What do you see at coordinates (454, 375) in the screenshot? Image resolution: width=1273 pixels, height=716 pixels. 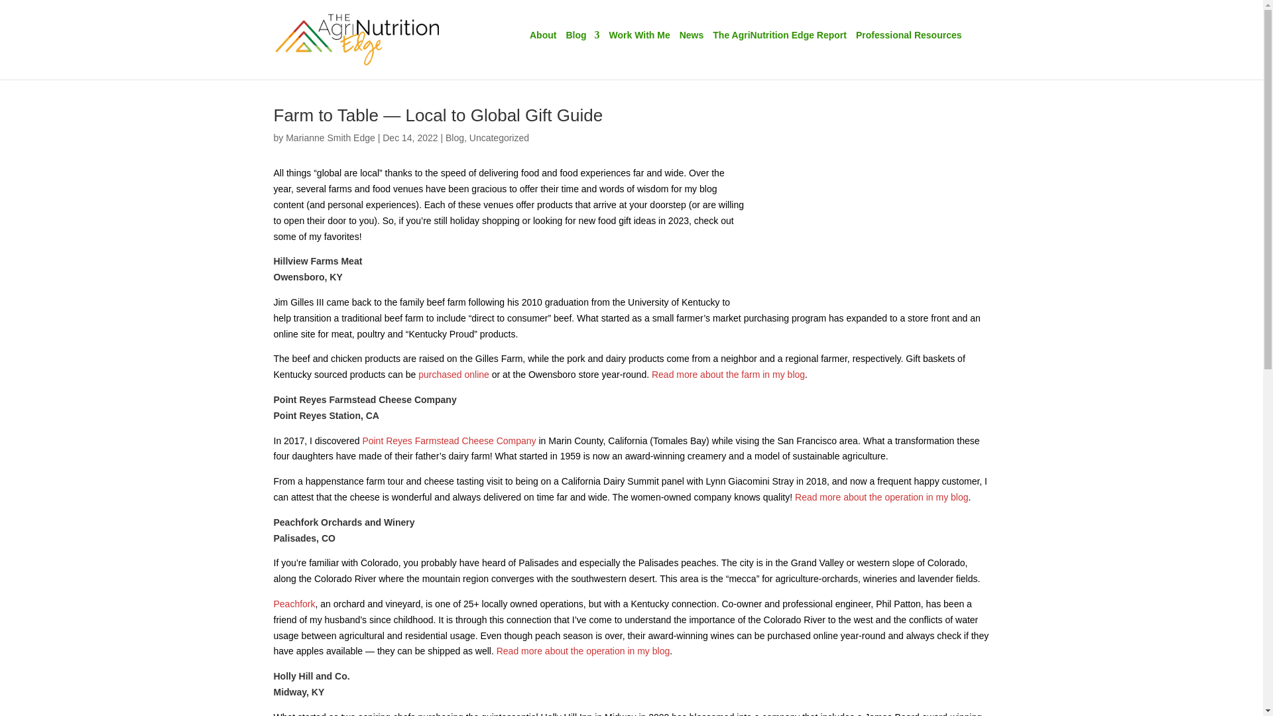 I see `purchased online` at bounding box center [454, 375].